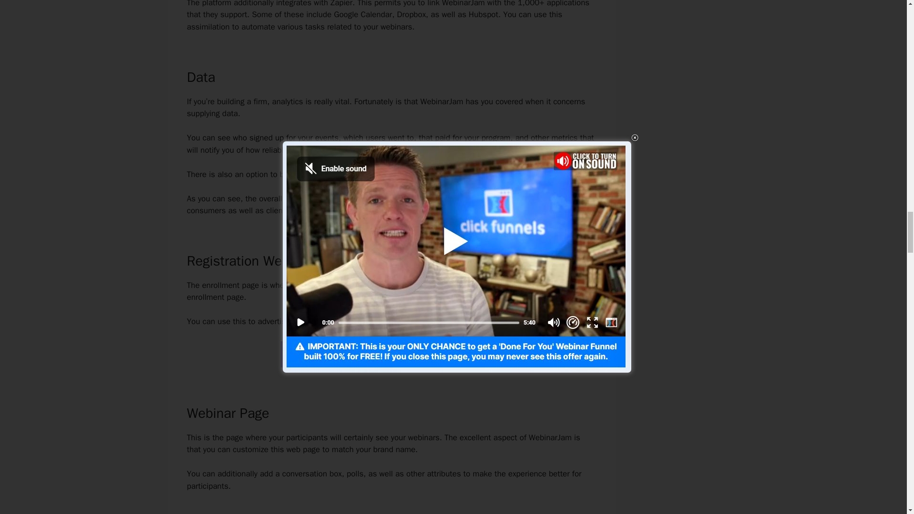  What do you see at coordinates (391, 354) in the screenshot?
I see `Start Your Free WebinarJam Account Here` at bounding box center [391, 354].